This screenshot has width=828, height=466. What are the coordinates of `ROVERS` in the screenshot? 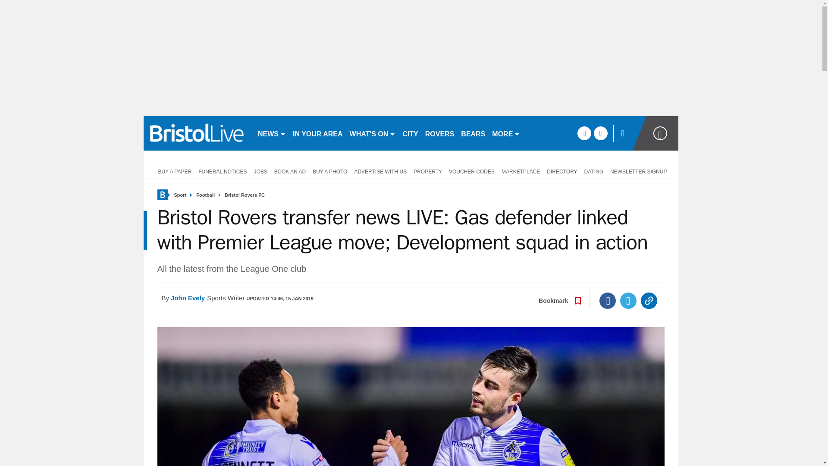 It's located at (439, 133).